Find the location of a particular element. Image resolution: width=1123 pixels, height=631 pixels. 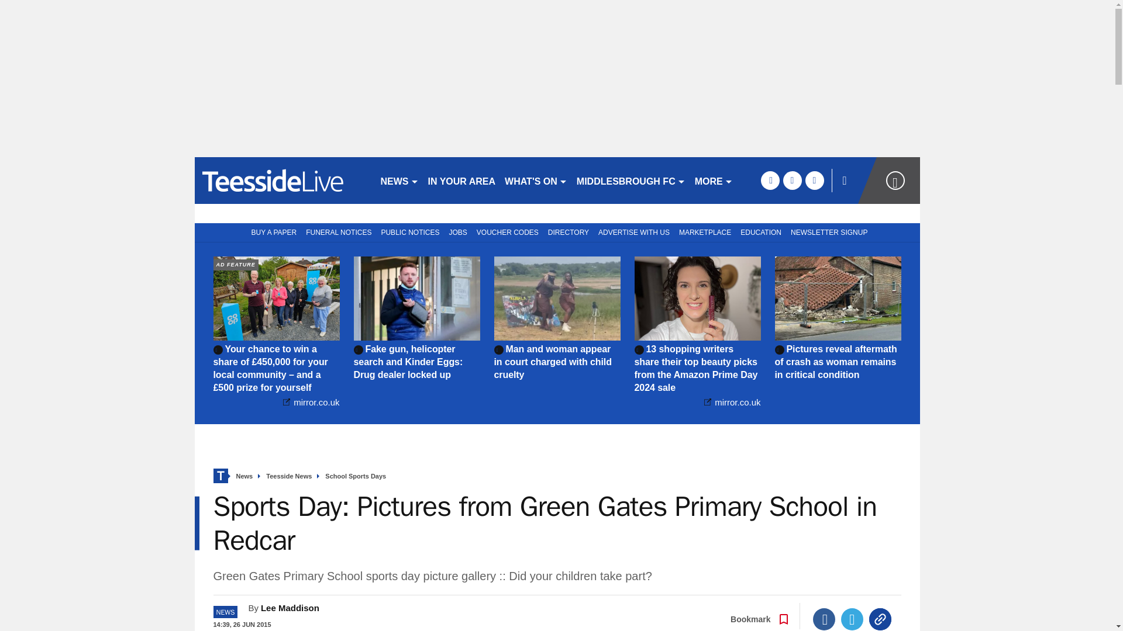

facebook is located at coordinates (770, 180).